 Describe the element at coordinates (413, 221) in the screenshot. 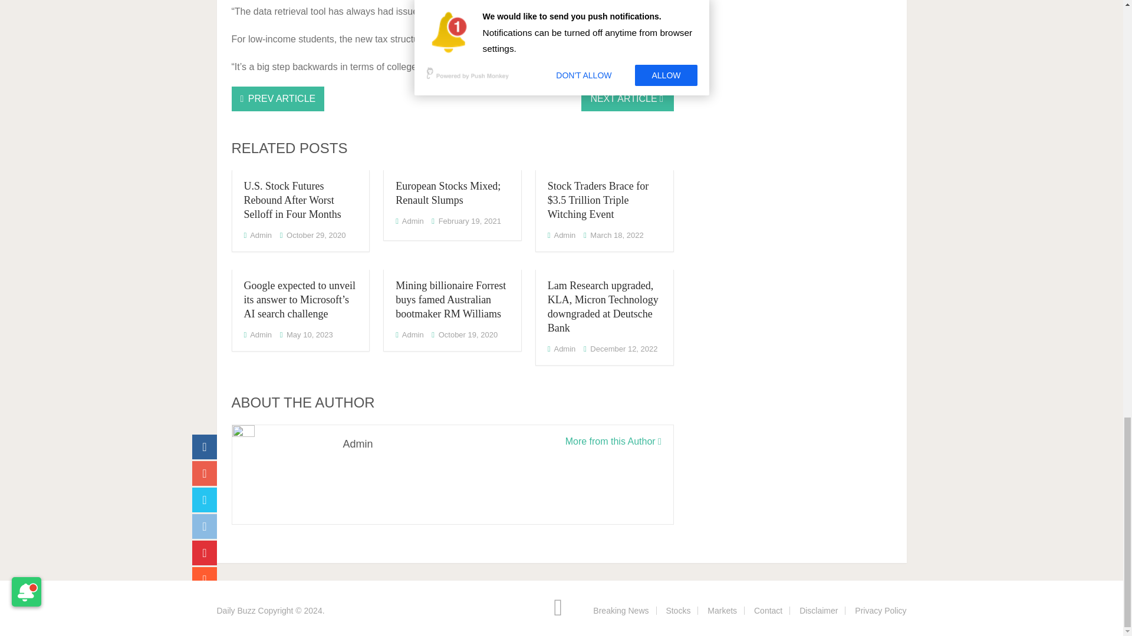

I see `Posts by admin` at that location.